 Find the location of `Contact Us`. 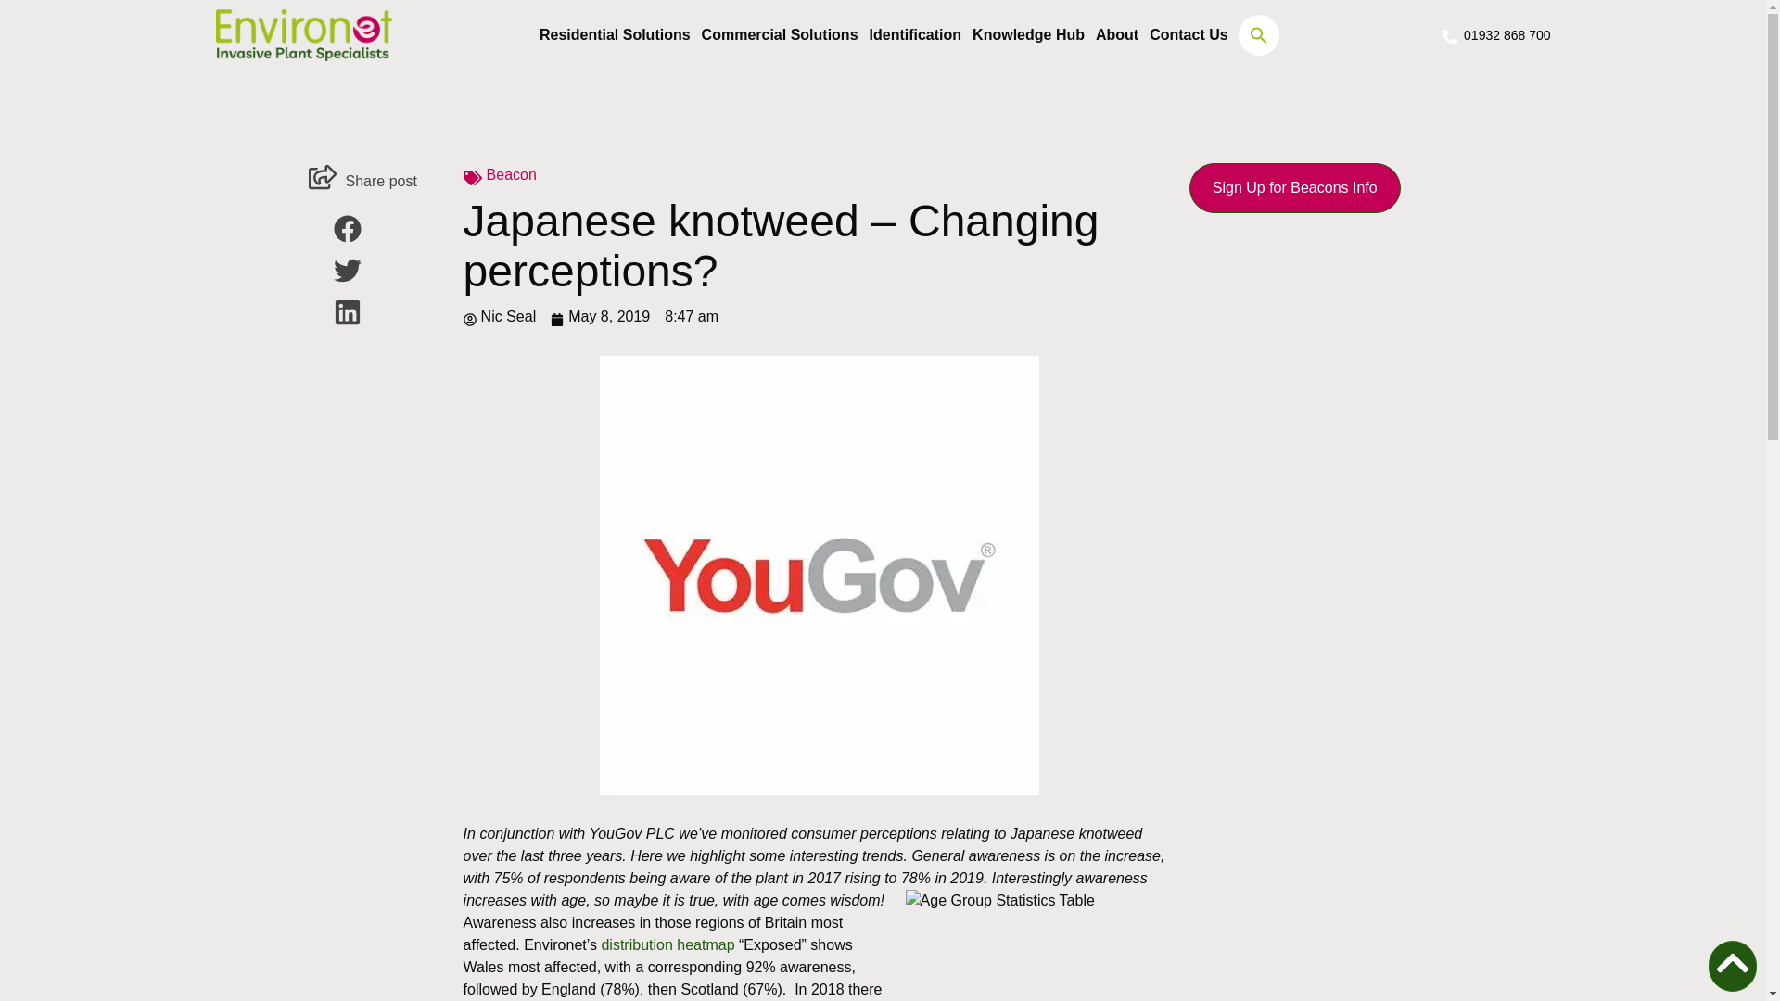

Contact Us is located at coordinates (1189, 35).